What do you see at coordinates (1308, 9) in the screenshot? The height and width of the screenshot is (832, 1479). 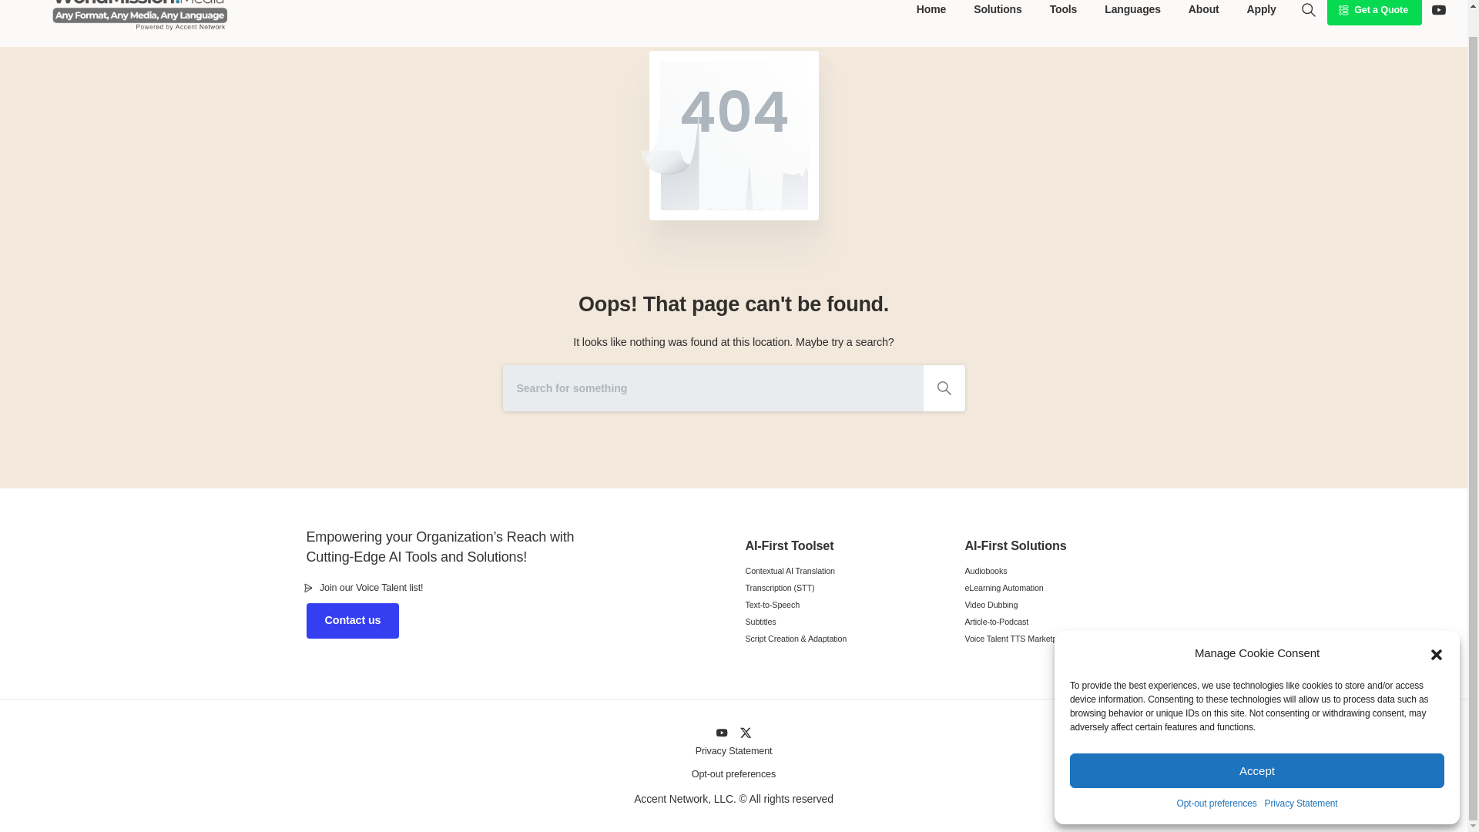 I see `Search` at bounding box center [1308, 9].